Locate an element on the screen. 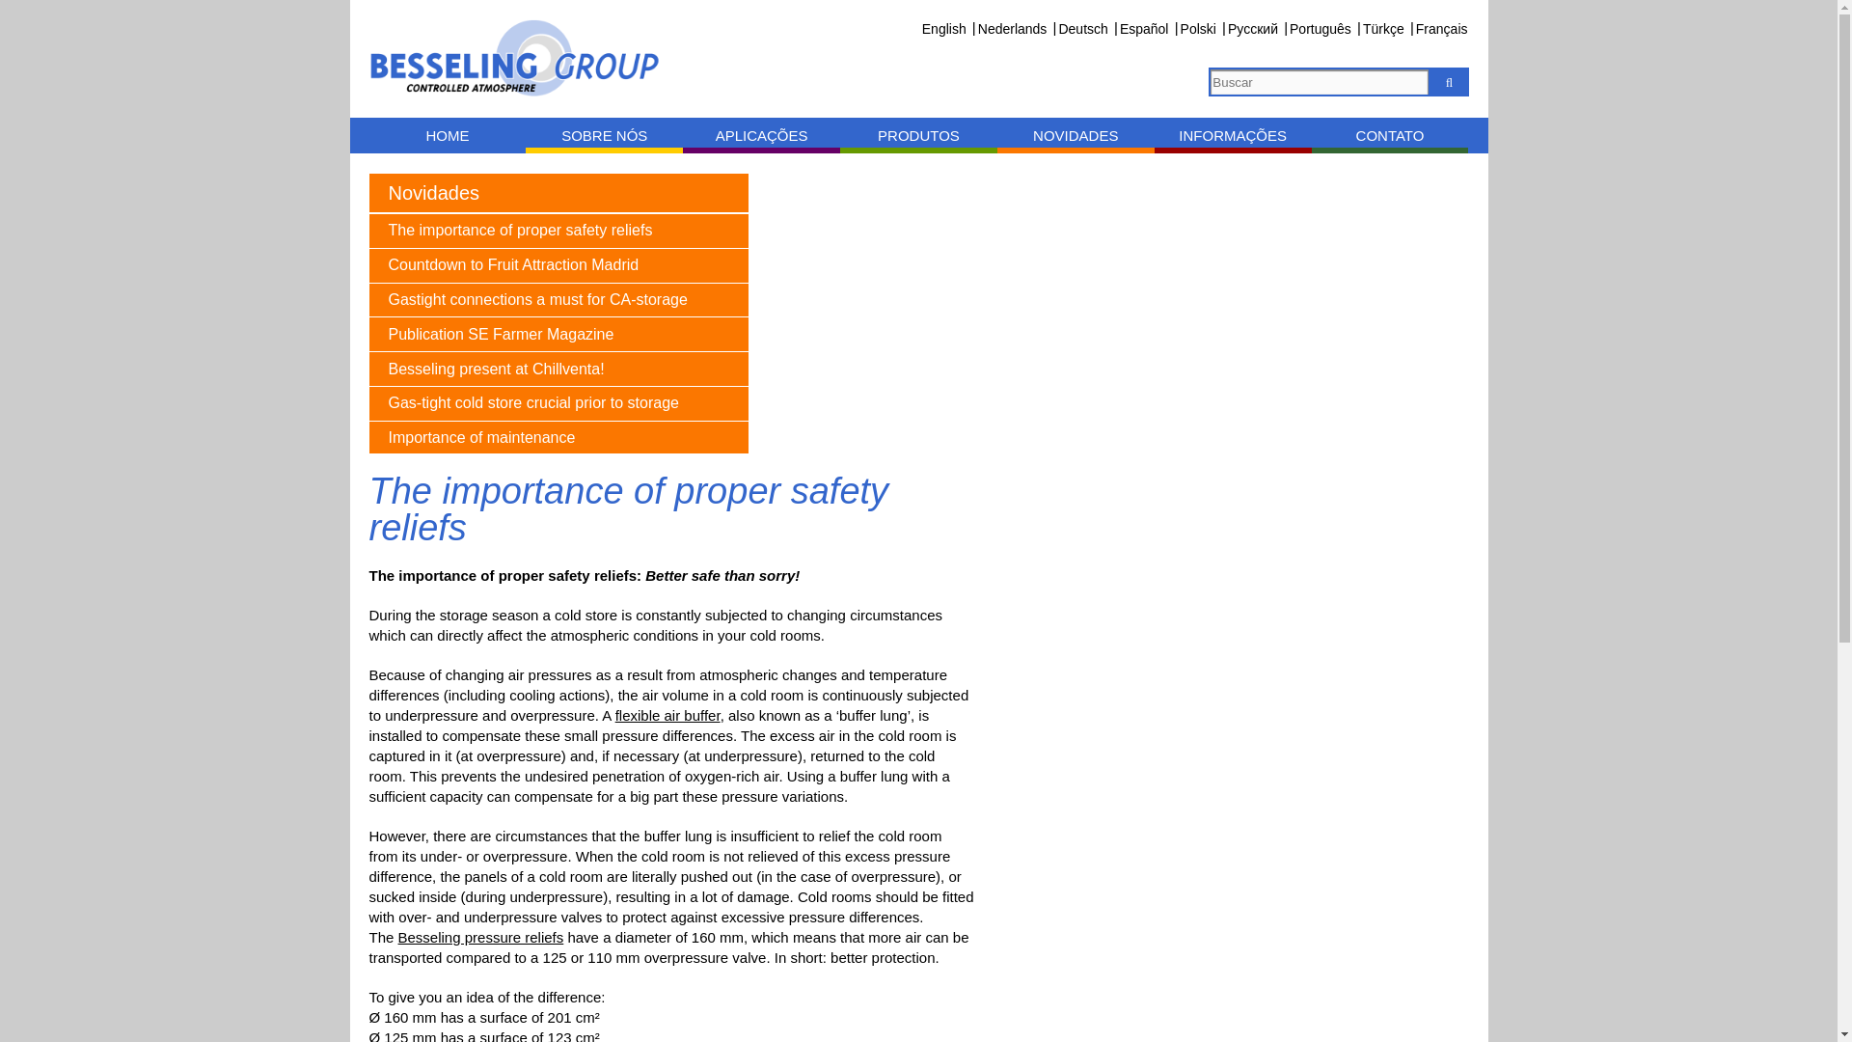  Besseling present at Chillventa! is located at coordinates (558, 369).